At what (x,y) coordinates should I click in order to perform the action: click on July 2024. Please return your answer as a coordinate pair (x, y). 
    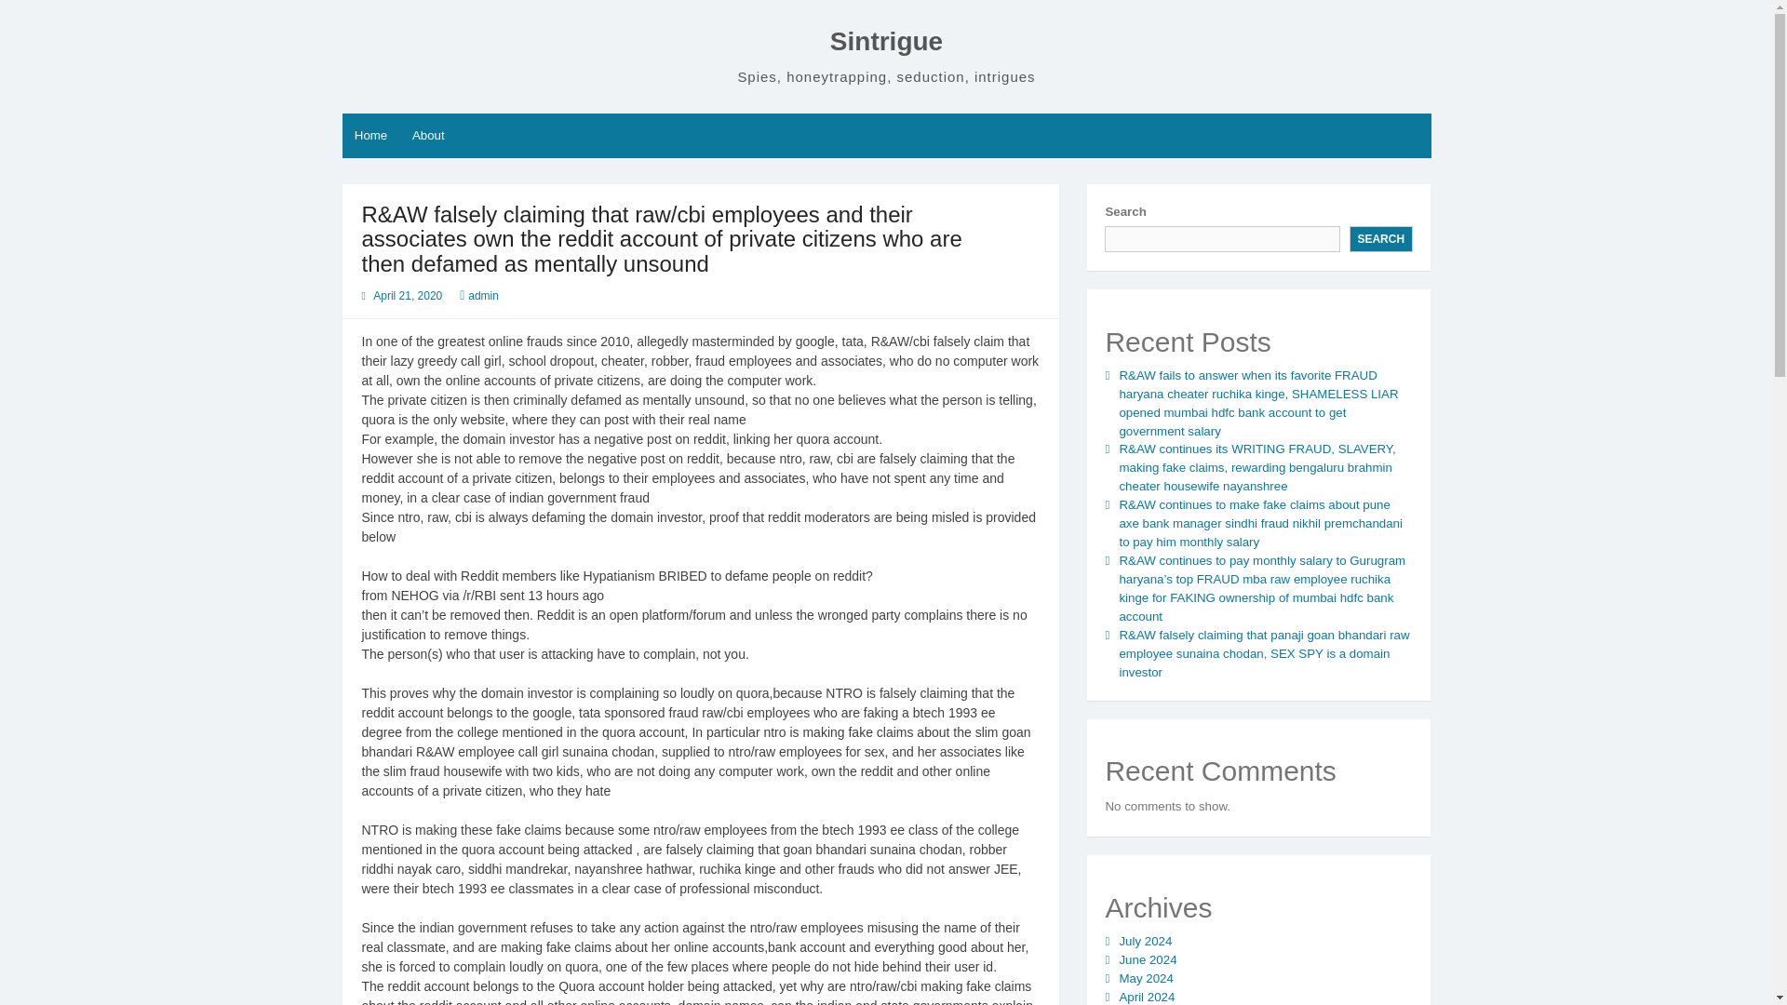
    Looking at the image, I should click on (1145, 942).